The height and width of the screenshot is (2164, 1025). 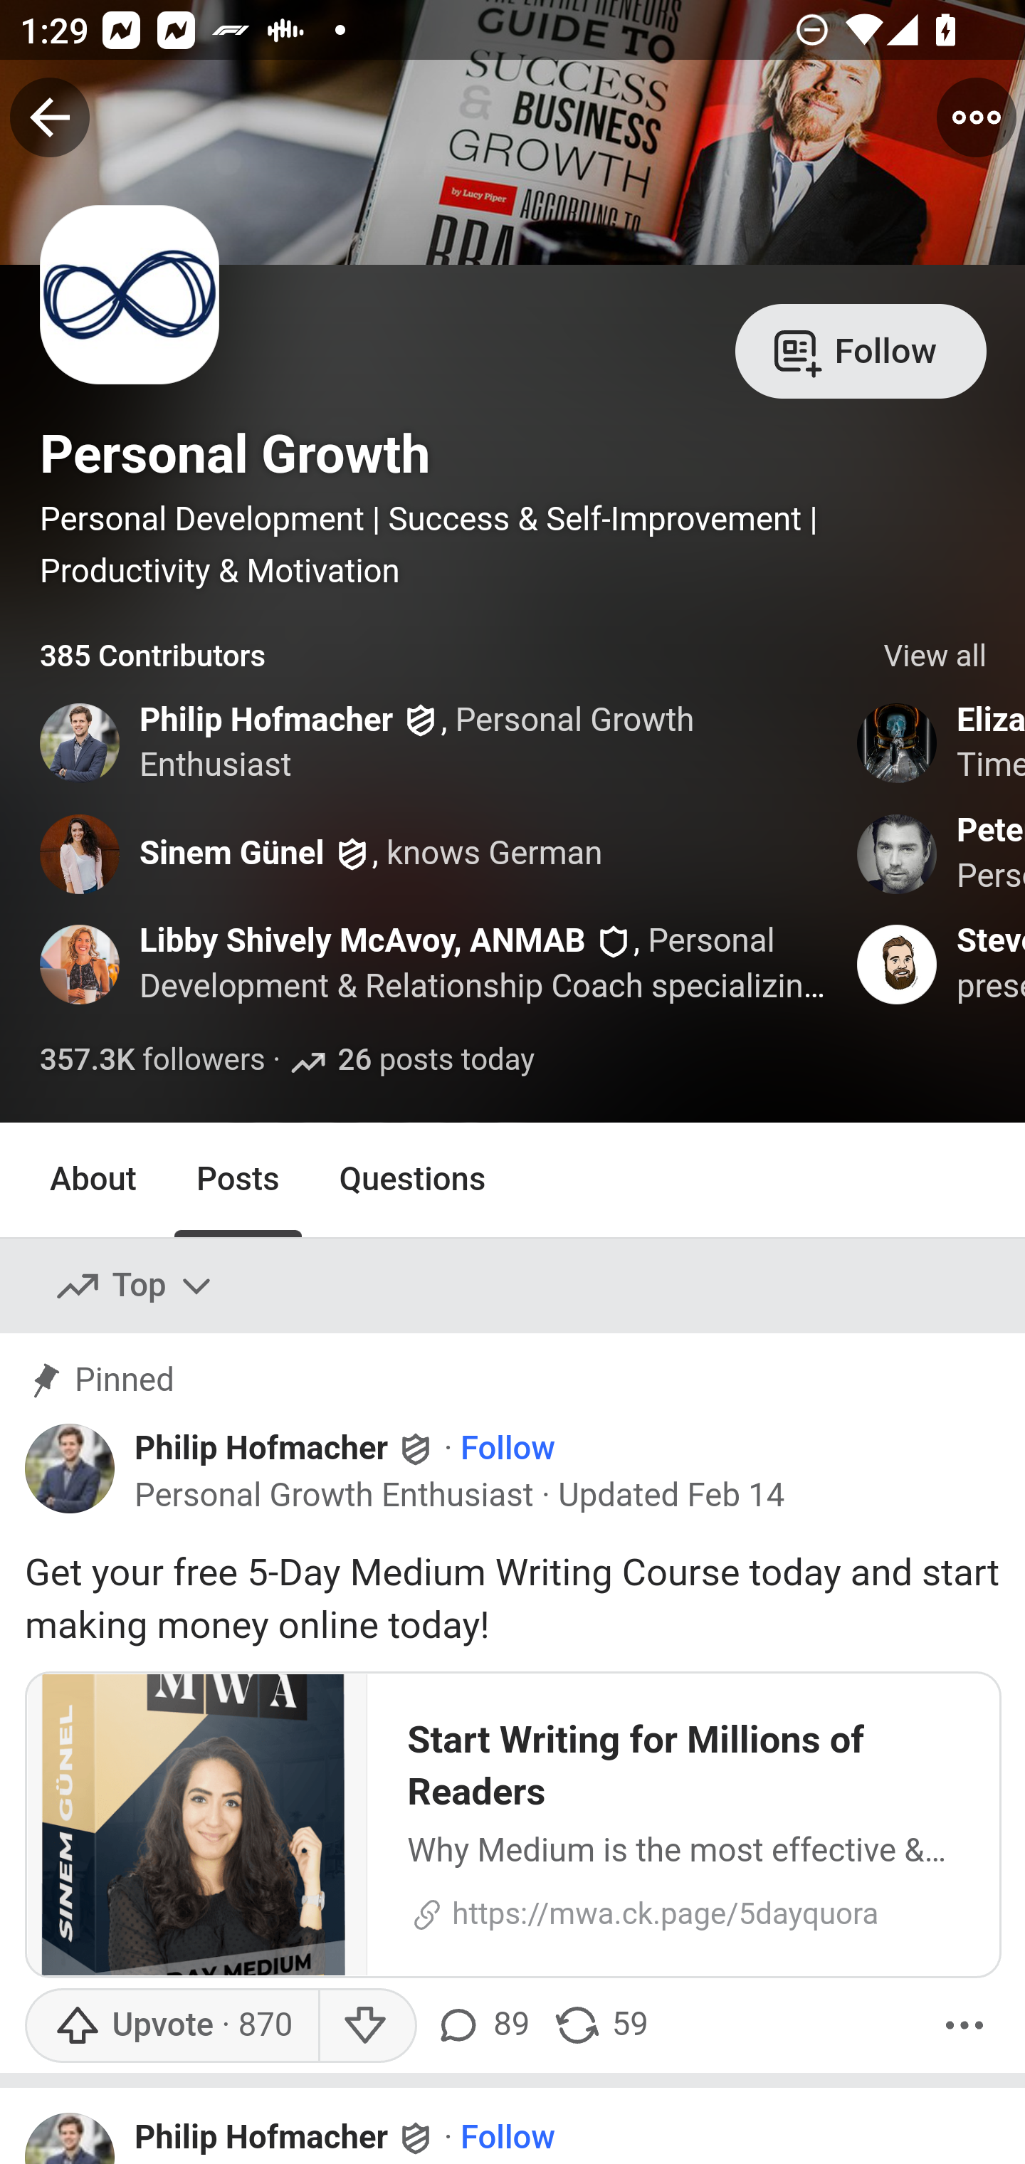 What do you see at coordinates (135, 1286) in the screenshot?
I see `Top` at bounding box center [135, 1286].